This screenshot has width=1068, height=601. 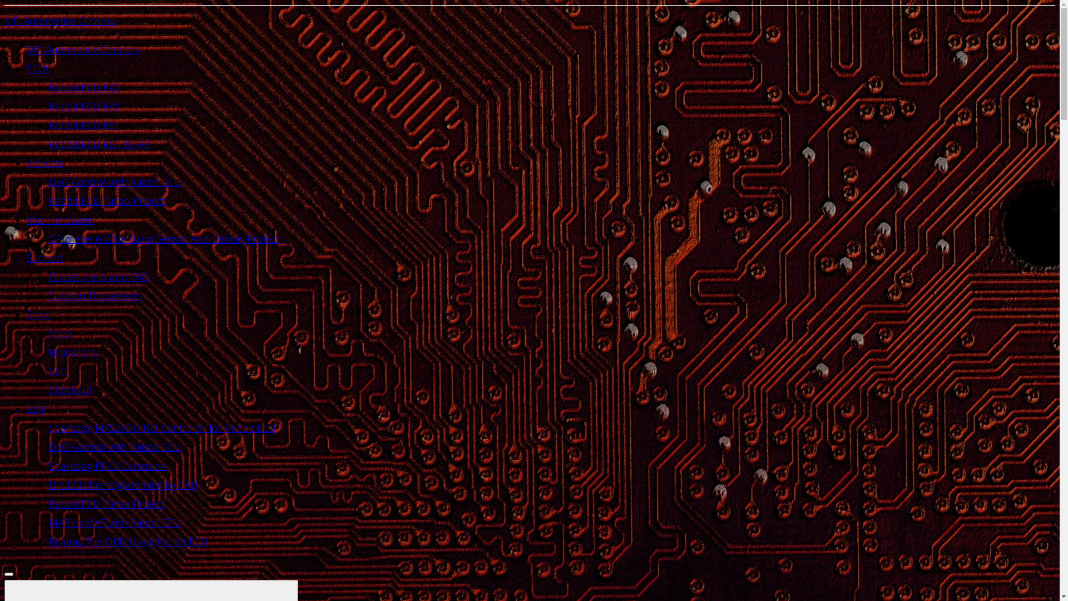 I want to click on MAP or MAF with Rabbit ECU, so click(x=115, y=523).